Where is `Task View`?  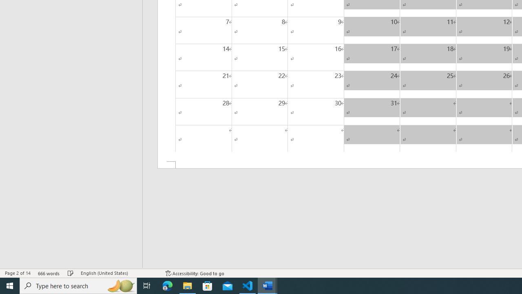
Task View is located at coordinates (147, 286).